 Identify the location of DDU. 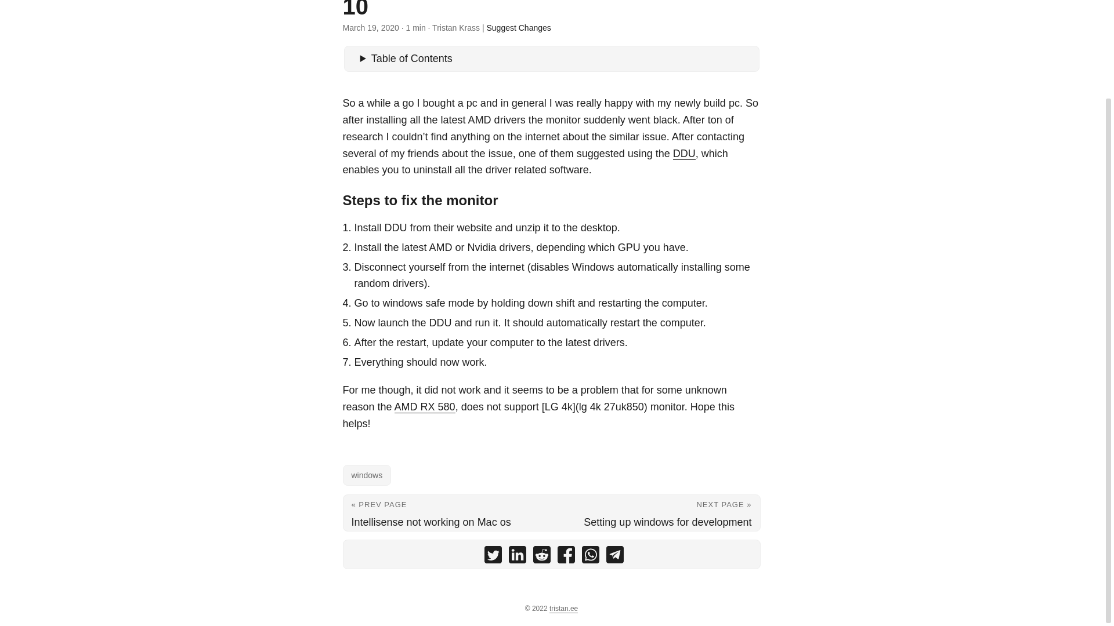
(683, 153).